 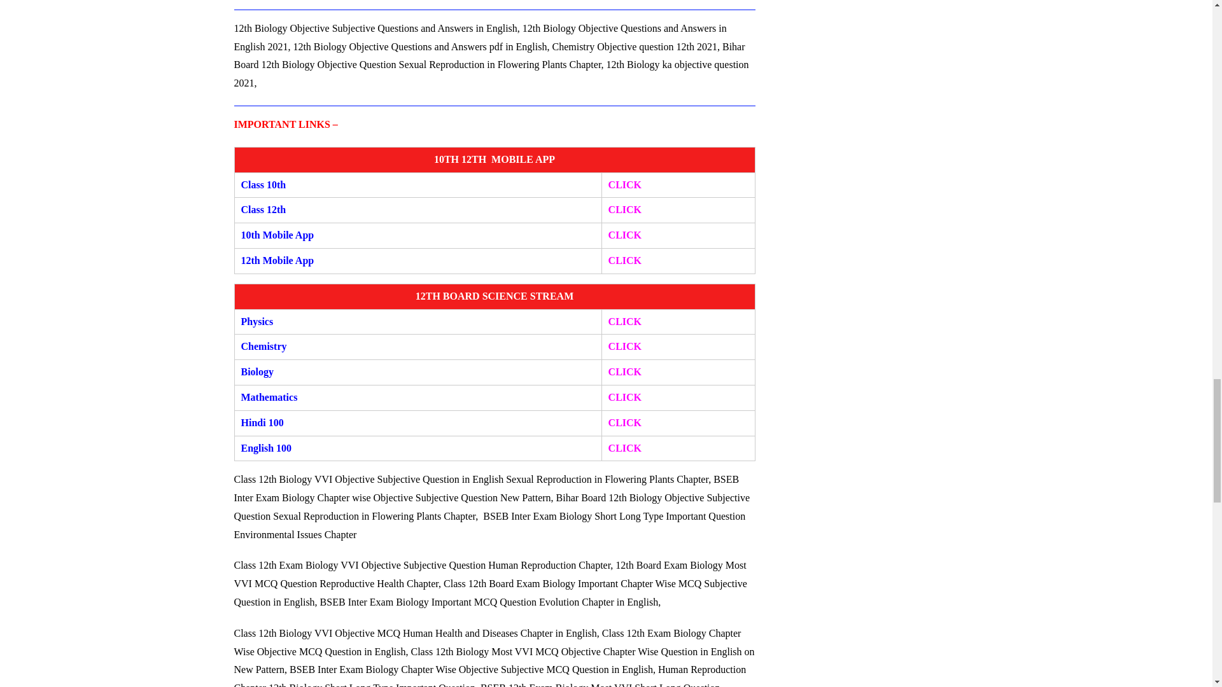 What do you see at coordinates (625, 321) in the screenshot?
I see `CLICK` at bounding box center [625, 321].